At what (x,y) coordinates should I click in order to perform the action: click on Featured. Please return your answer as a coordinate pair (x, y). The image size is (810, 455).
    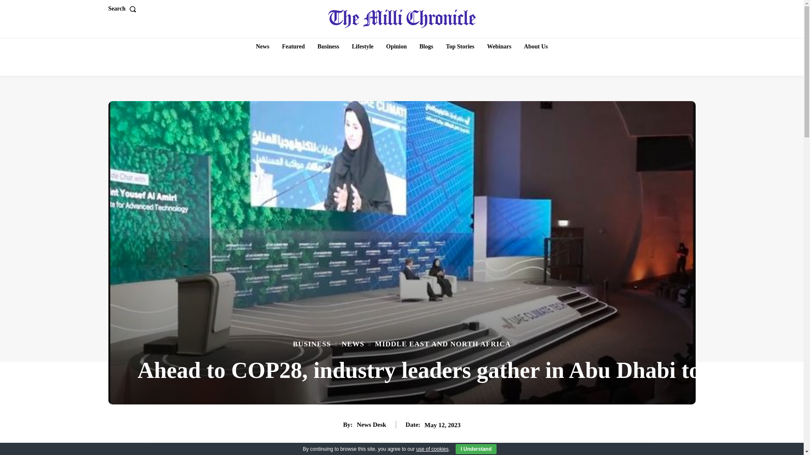
    Looking at the image, I should click on (293, 46).